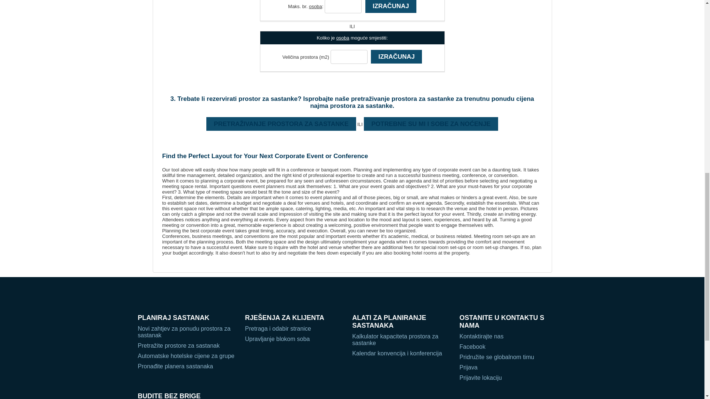  Describe the element at coordinates (509, 378) in the screenshot. I see `Prijavite lokaciju` at that location.